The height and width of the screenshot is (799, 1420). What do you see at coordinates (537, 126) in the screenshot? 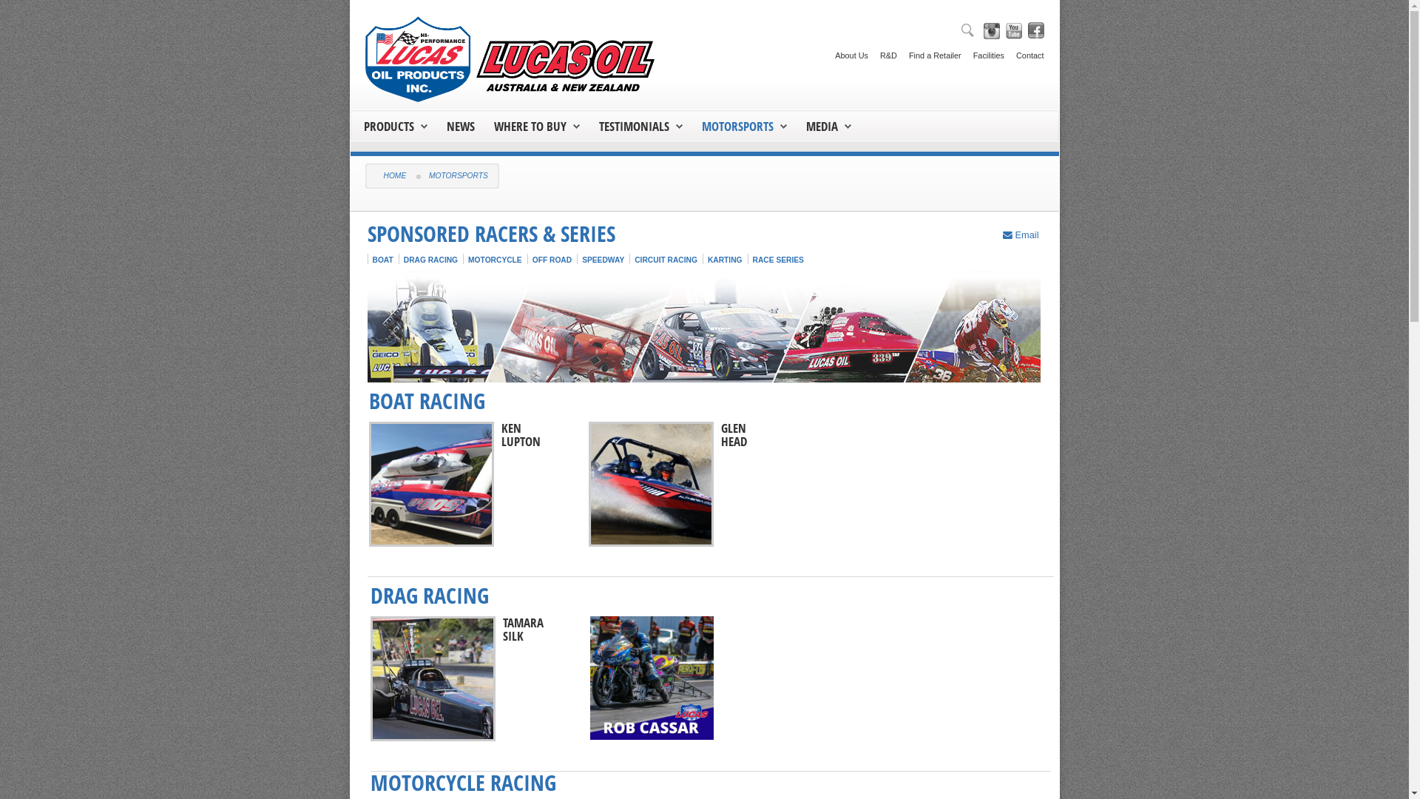
I see `WHERE TO BUY` at bounding box center [537, 126].